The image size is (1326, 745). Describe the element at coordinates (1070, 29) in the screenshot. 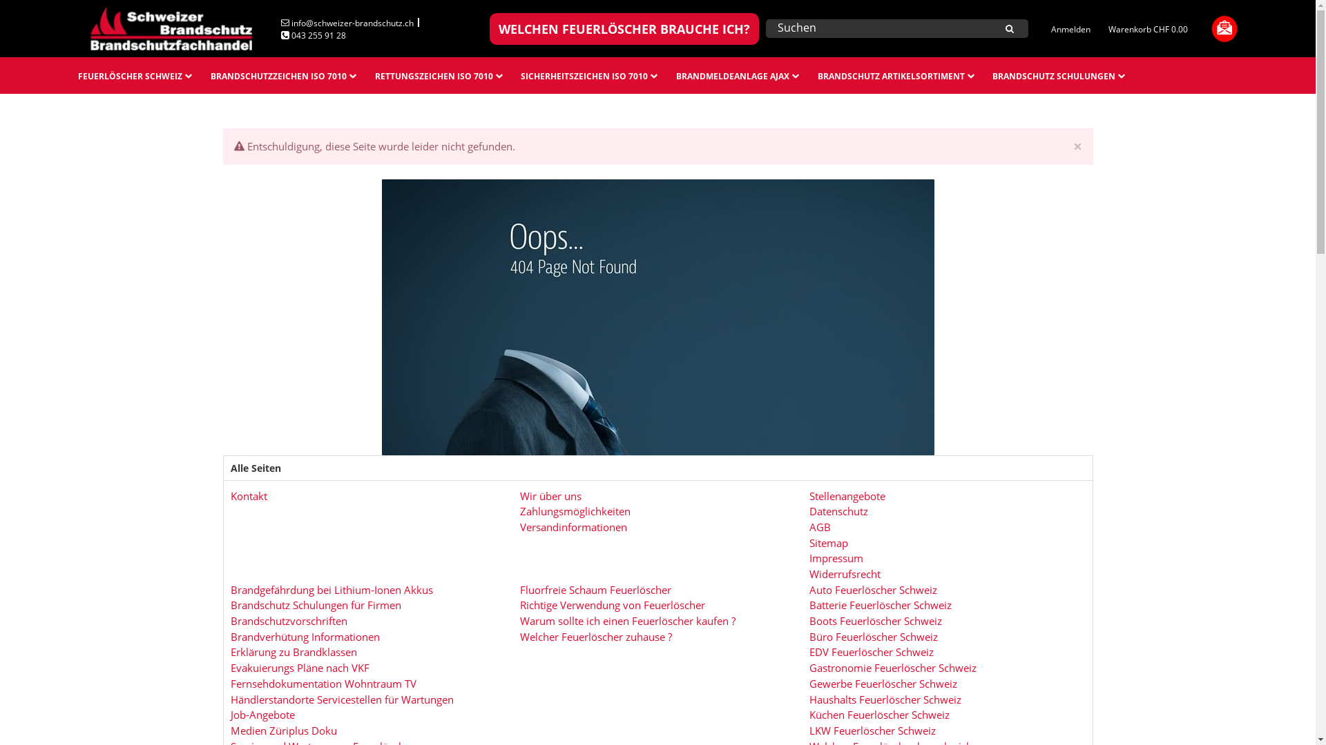

I see `Anmelden` at that location.